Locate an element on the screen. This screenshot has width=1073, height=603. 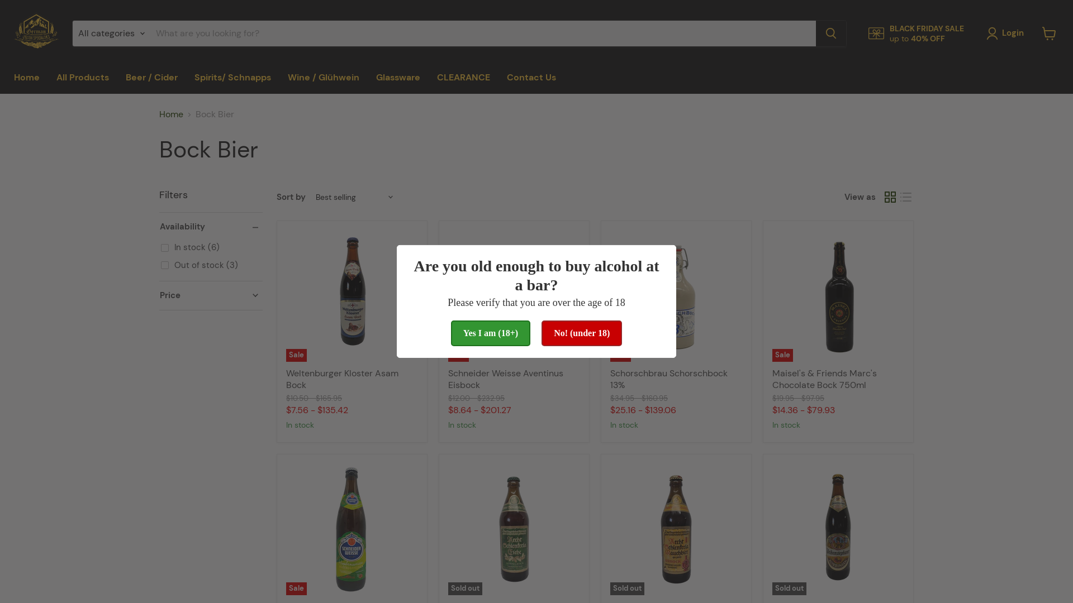
Sale is located at coordinates (514, 296).